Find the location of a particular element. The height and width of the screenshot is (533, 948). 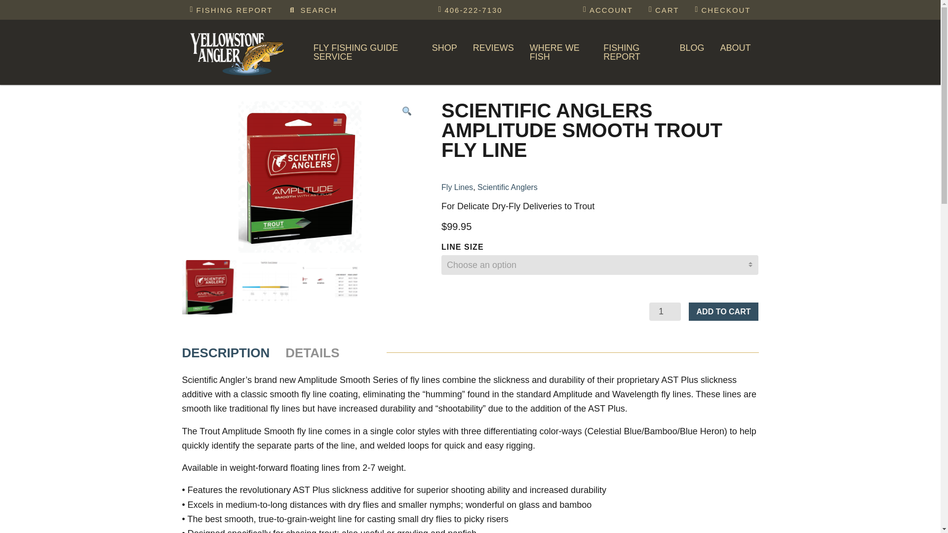

FLY FISHING GUIDE SERVICE is located at coordinates (364, 52).